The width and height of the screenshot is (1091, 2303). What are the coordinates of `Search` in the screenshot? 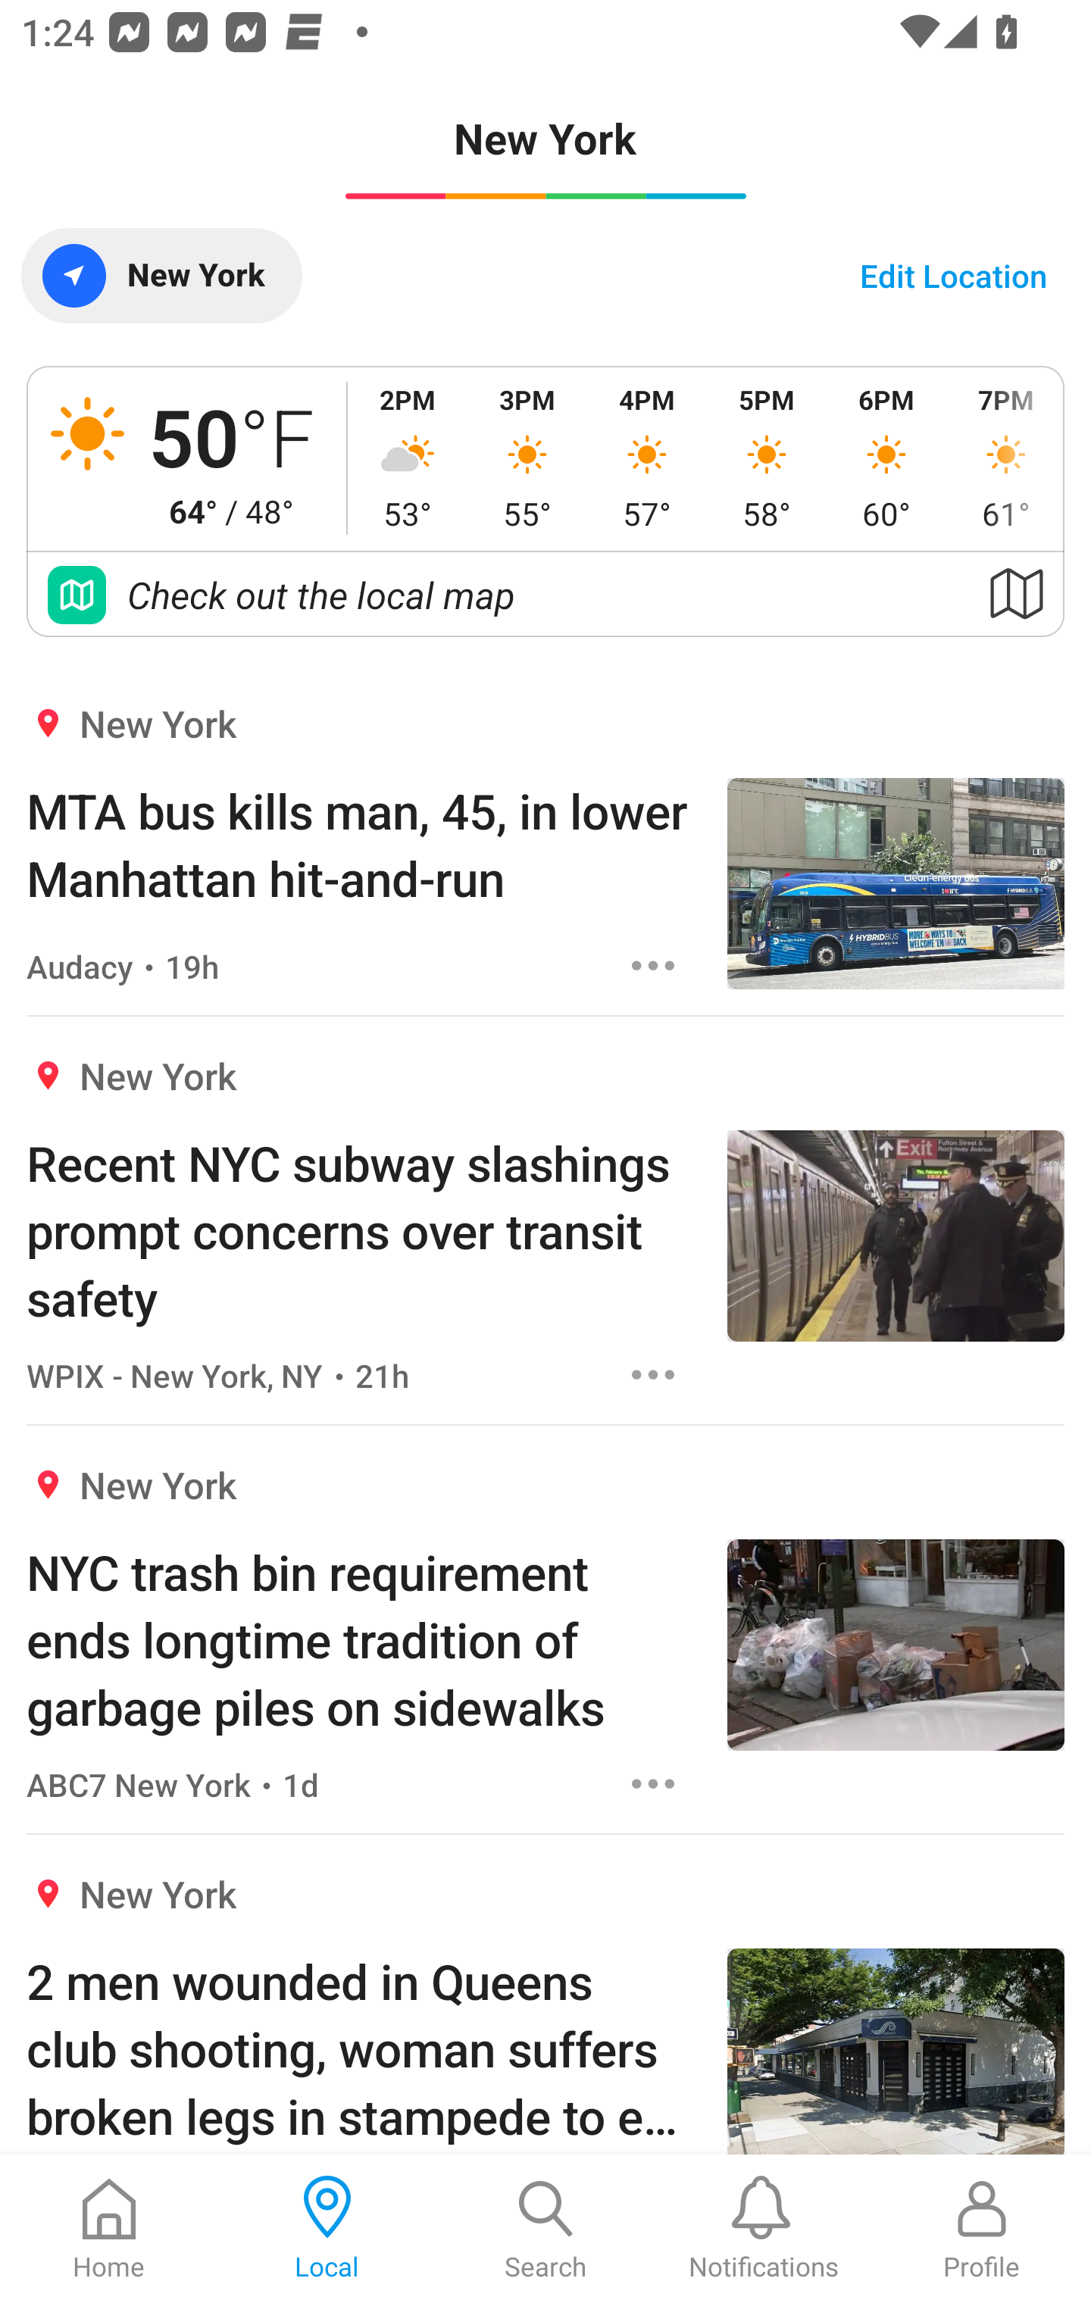 It's located at (545, 2229).